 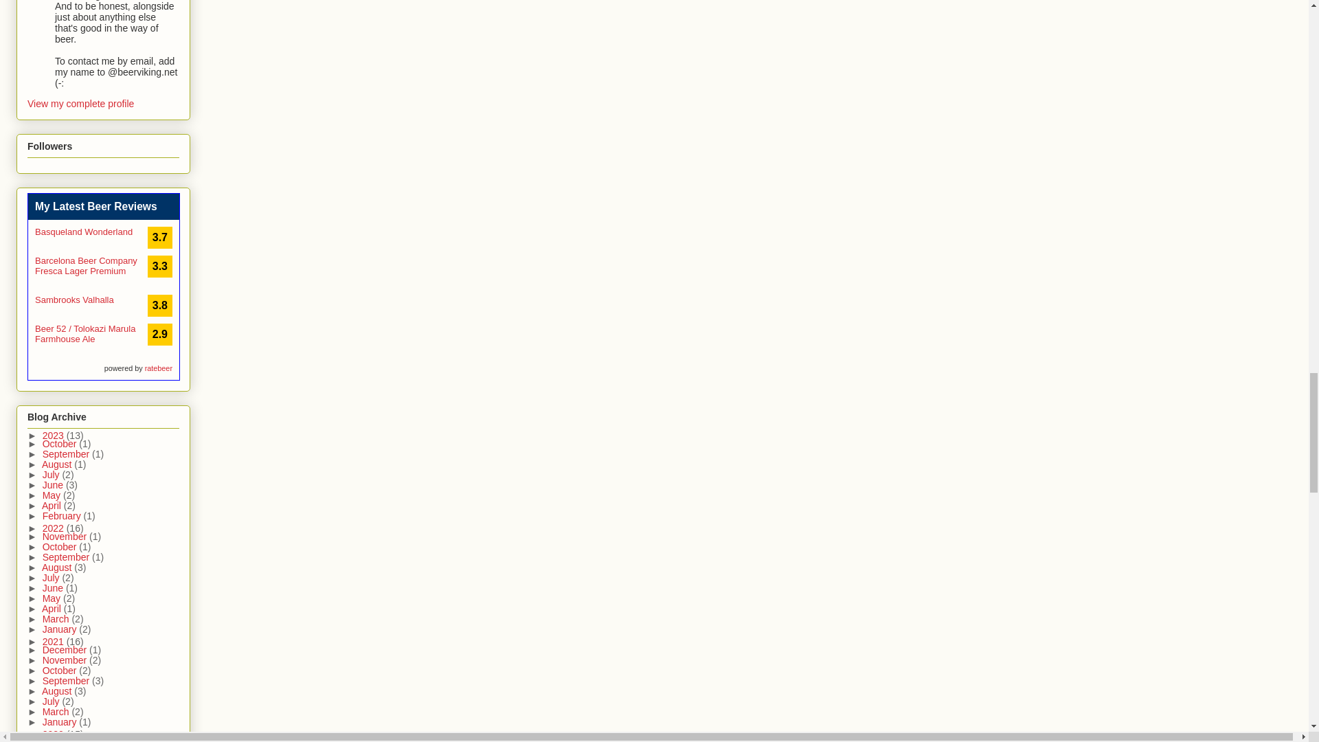 I want to click on 2023, so click(x=54, y=436).